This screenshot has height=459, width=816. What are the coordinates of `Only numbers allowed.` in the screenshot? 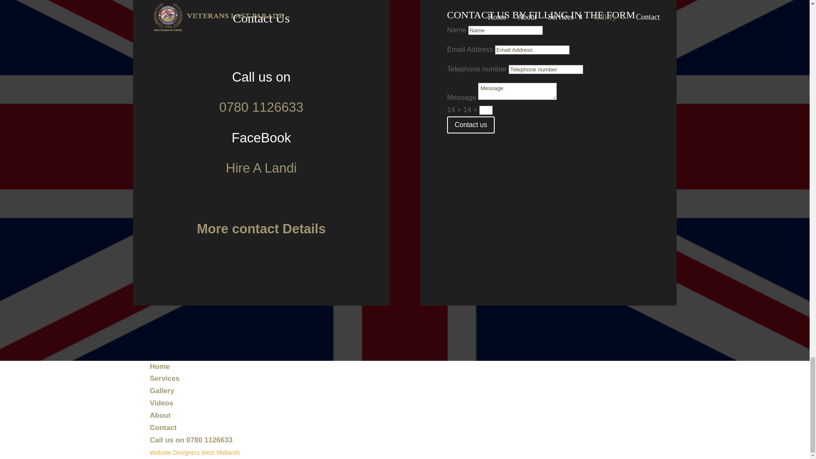 It's located at (546, 69).